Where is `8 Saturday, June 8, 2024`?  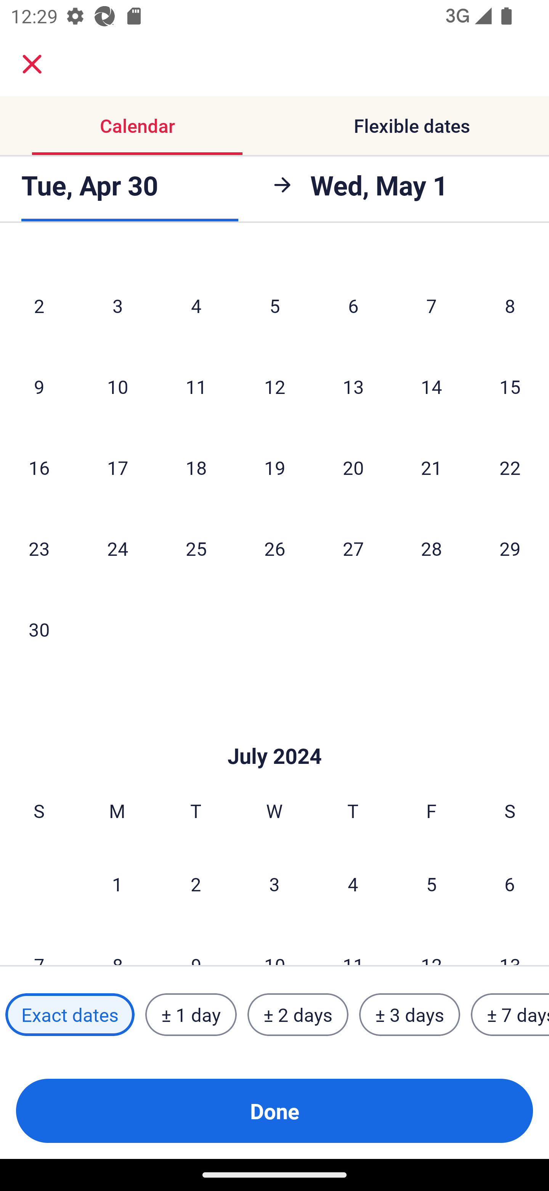 8 Saturday, June 8, 2024 is located at coordinates (510, 305).